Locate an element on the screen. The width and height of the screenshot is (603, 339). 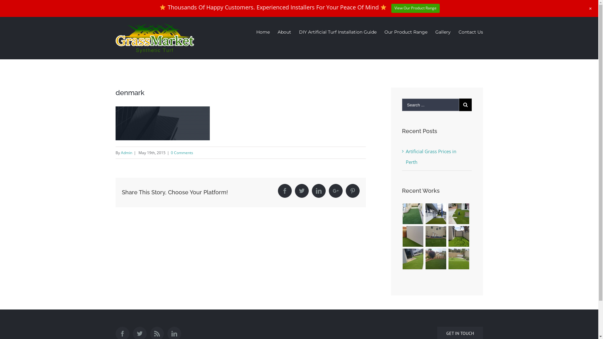
Twitter is located at coordinates (302, 191).